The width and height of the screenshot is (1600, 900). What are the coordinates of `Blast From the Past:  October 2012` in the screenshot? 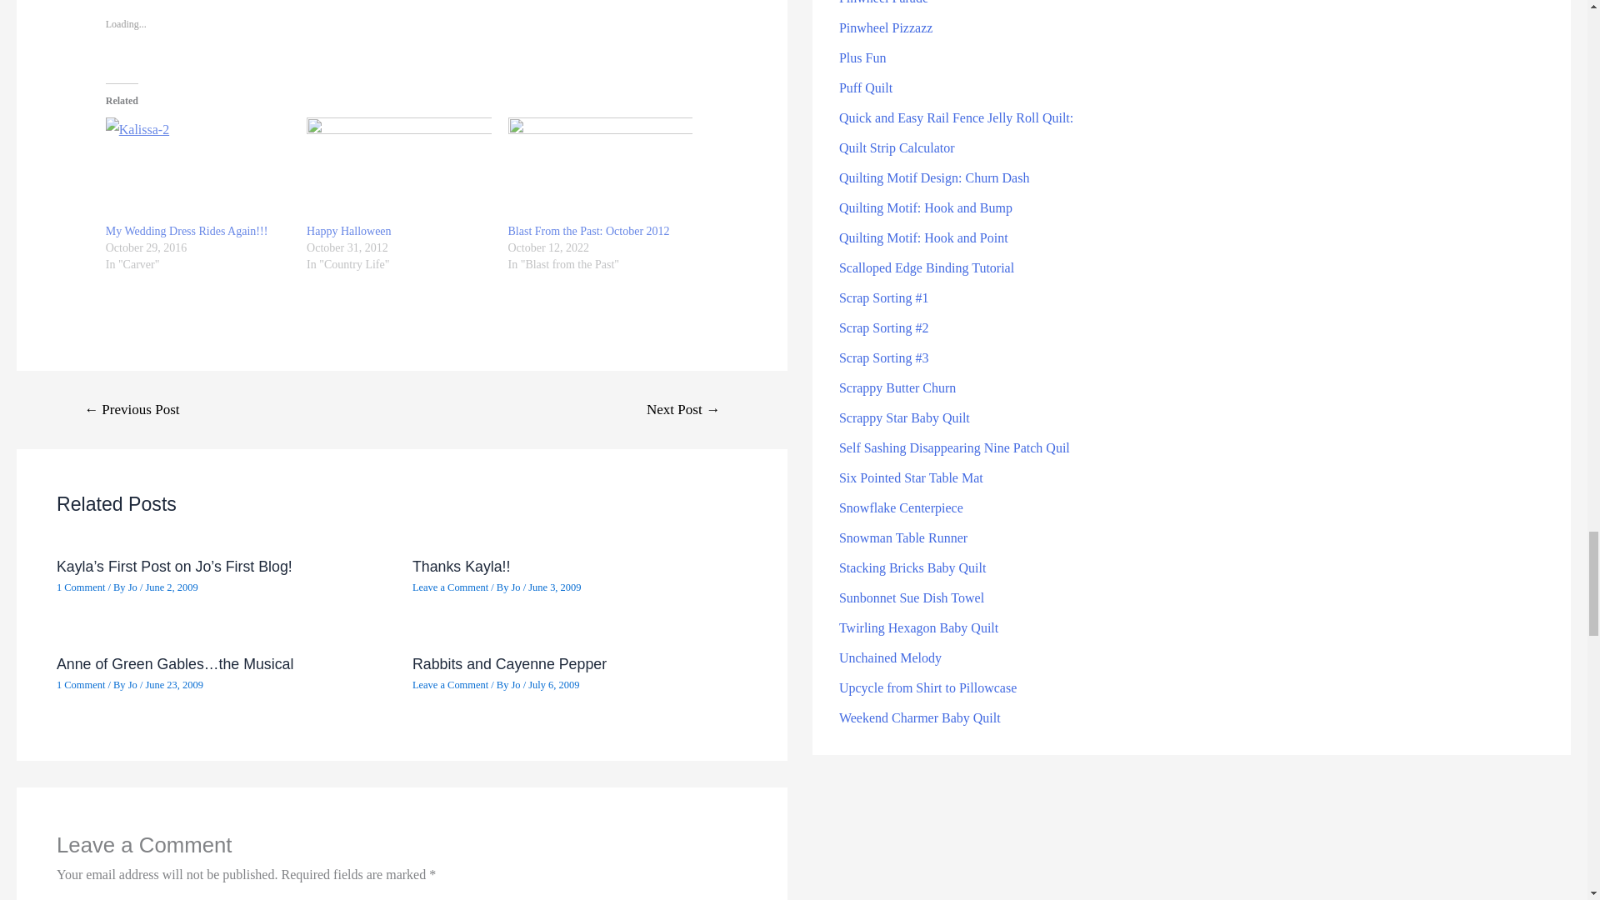 It's located at (600, 170).